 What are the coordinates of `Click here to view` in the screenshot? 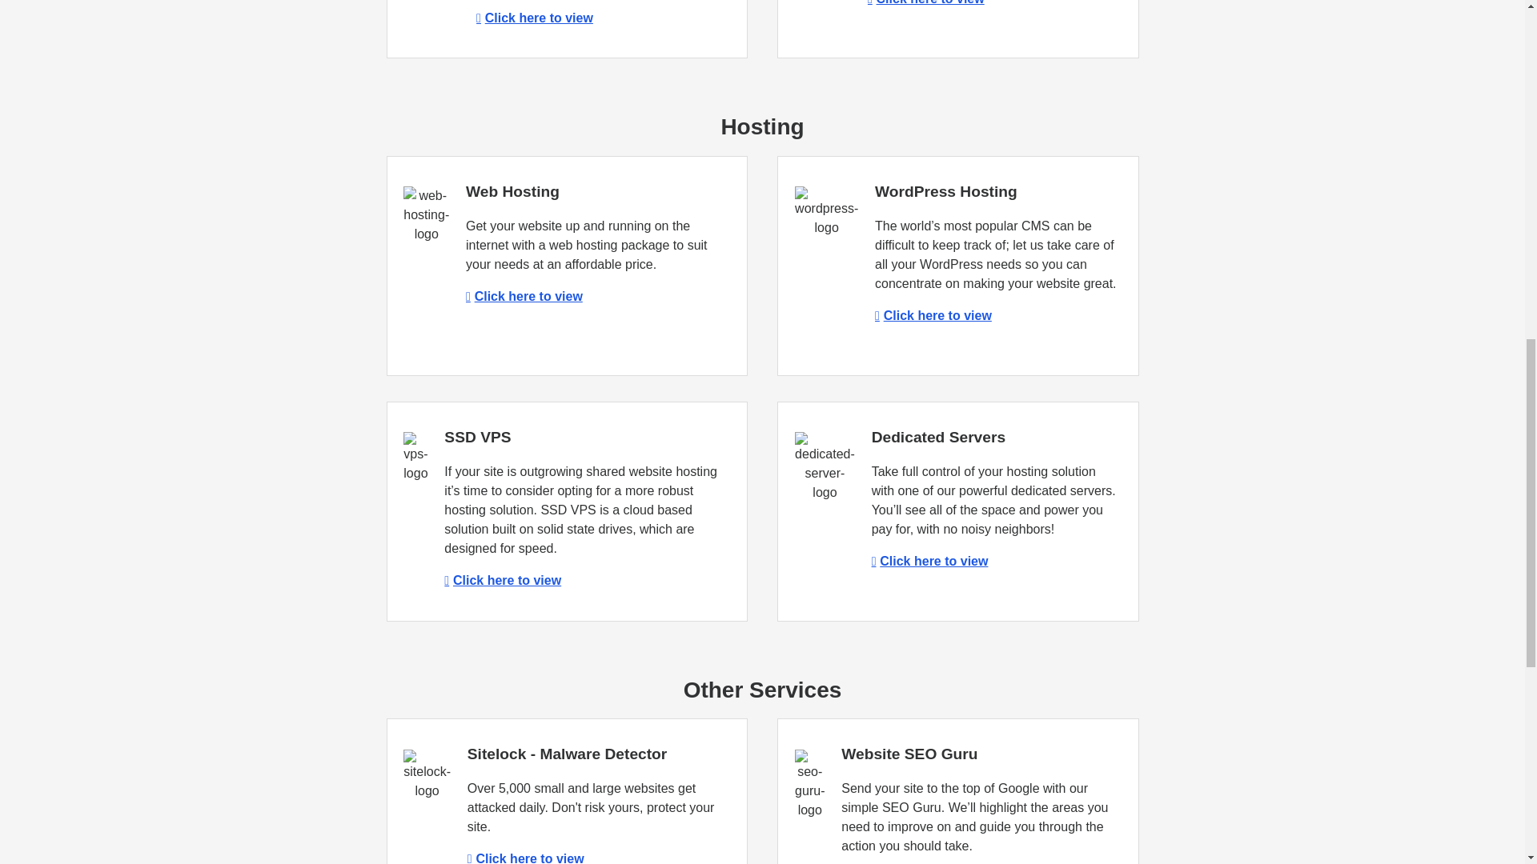 It's located at (926, 2).